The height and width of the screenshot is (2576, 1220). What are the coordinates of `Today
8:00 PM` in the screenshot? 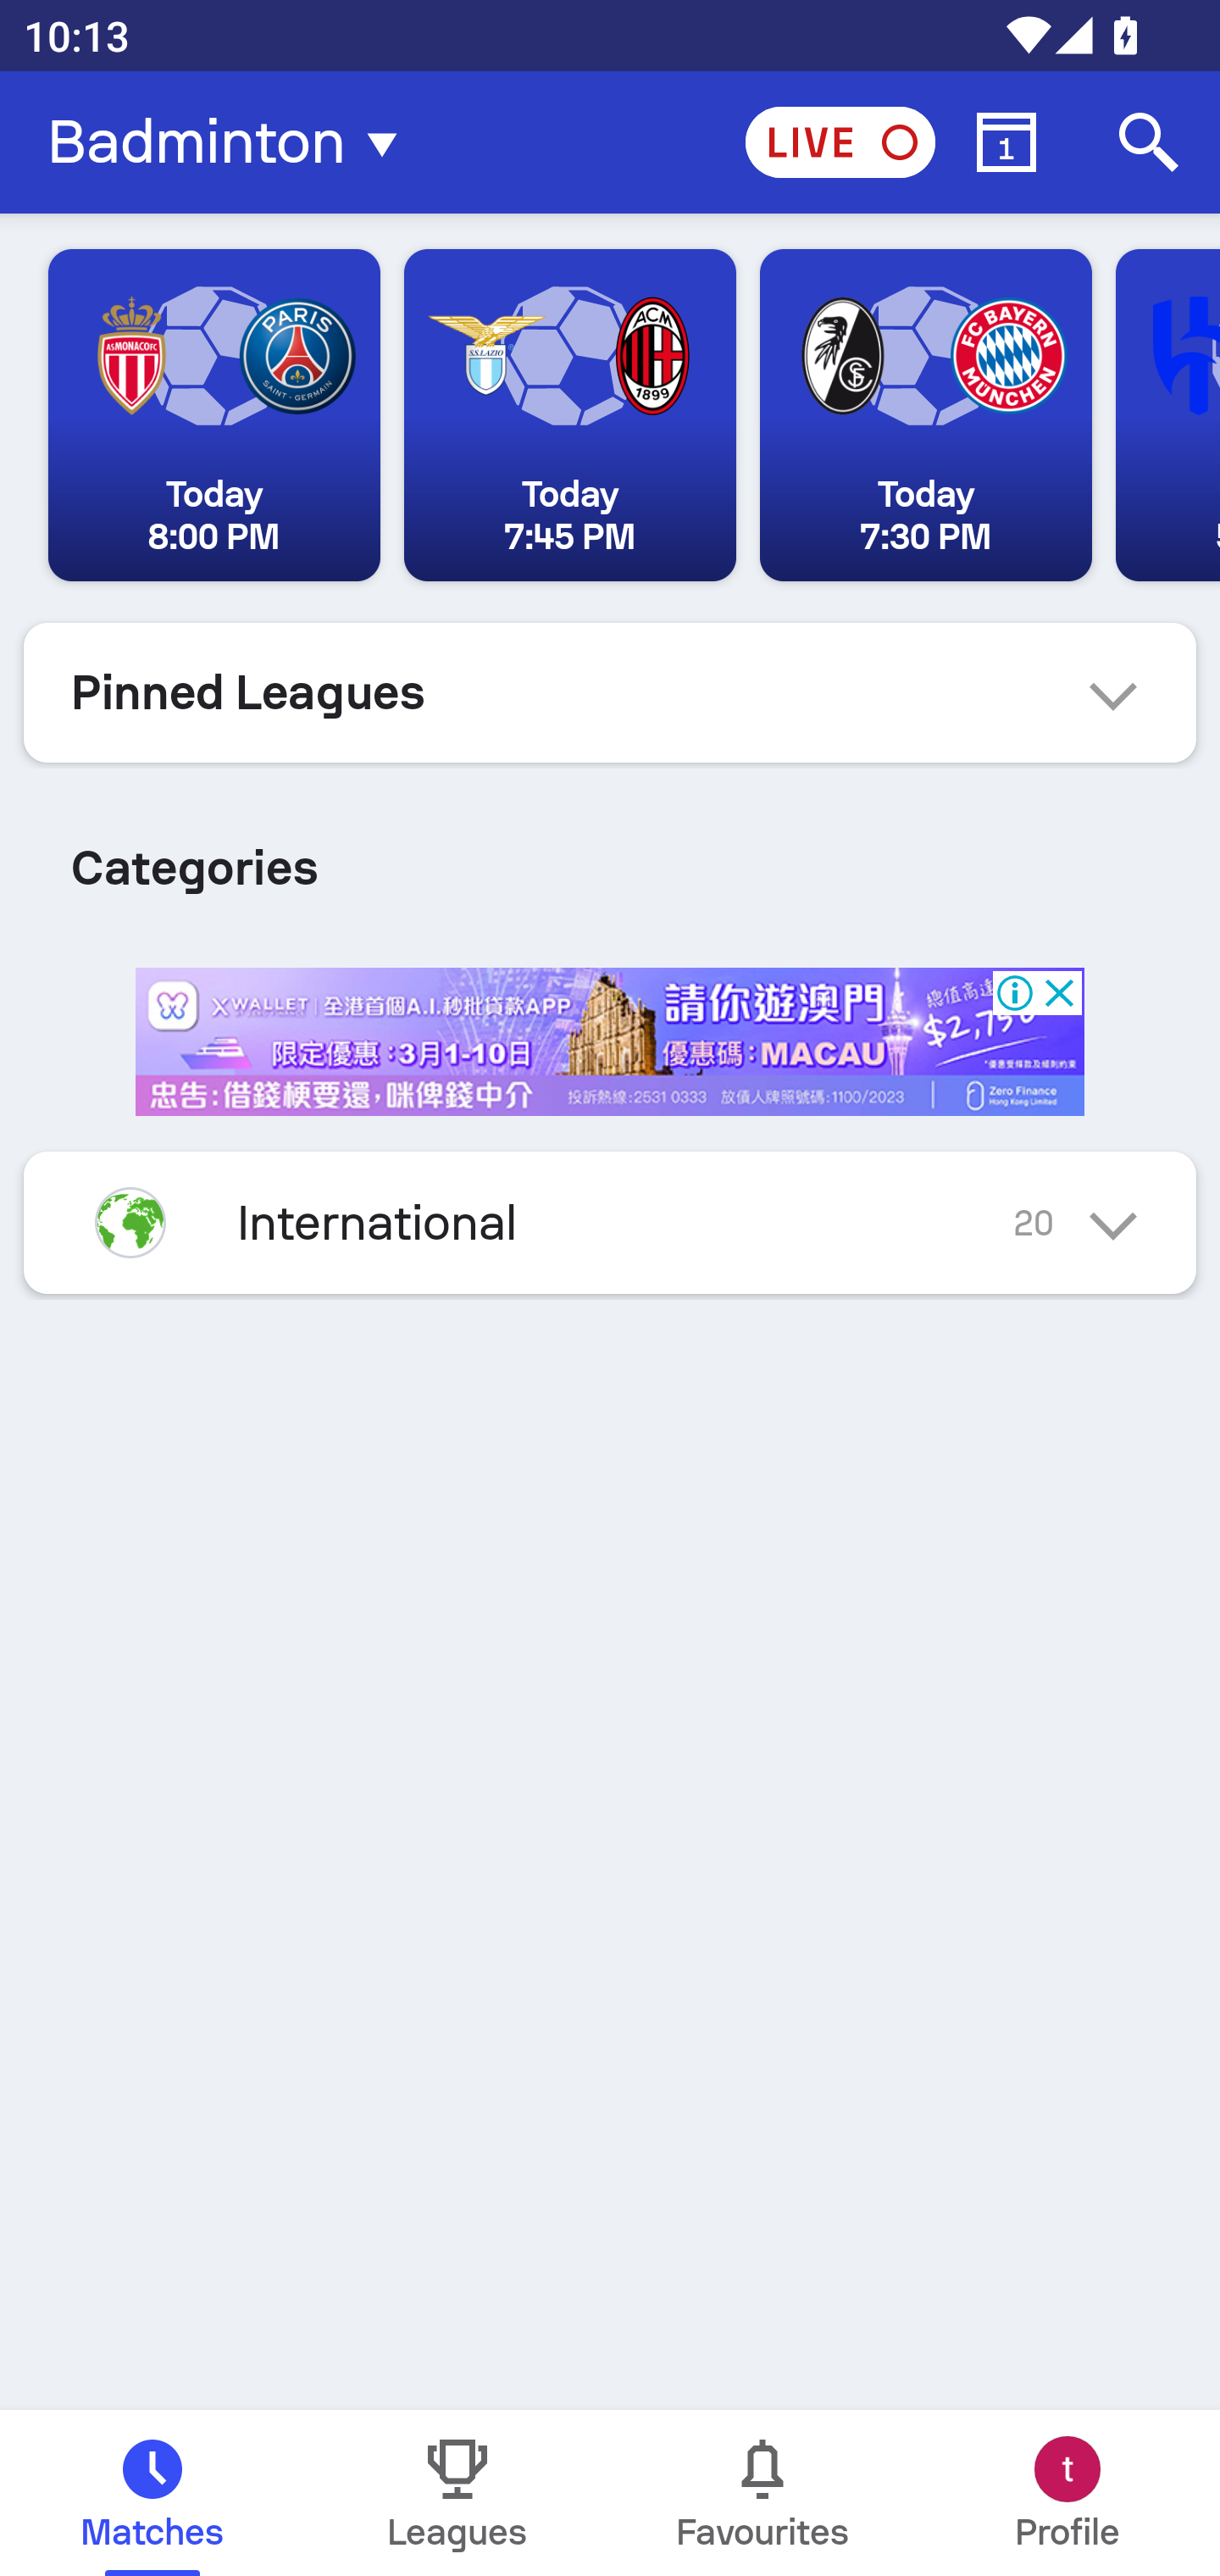 It's located at (214, 415).